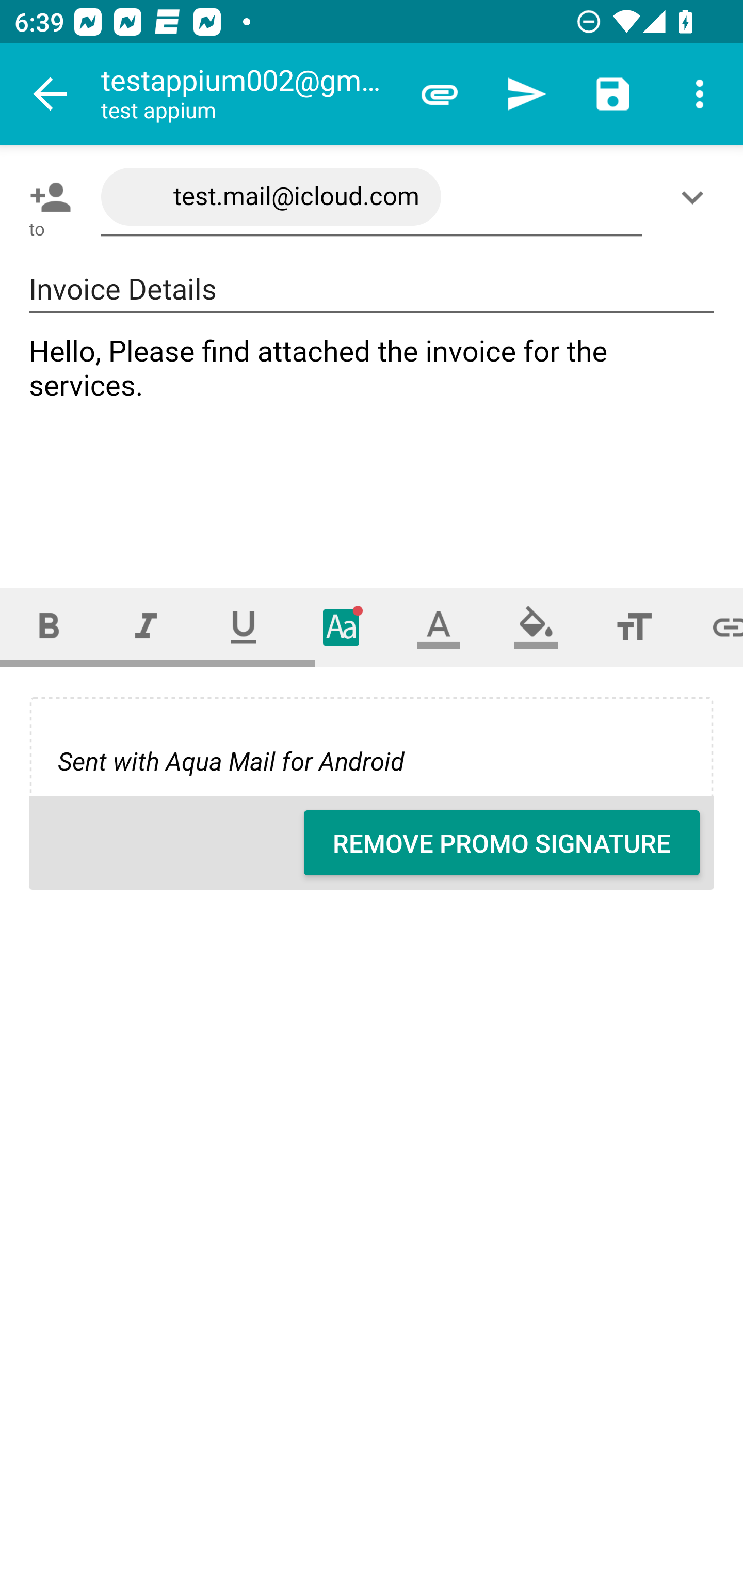 This screenshot has width=743, height=1570. Describe the element at coordinates (342, 627) in the screenshot. I see `Typeface (font)` at that location.